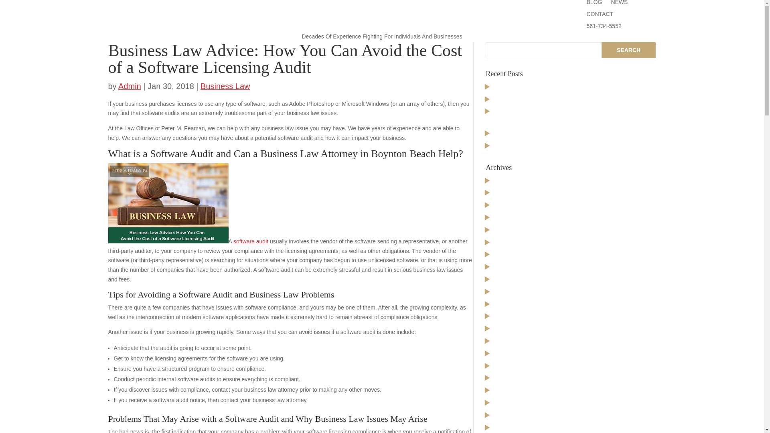 This screenshot has width=770, height=433. Describe the element at coordinates (250, 241) in the screenshot. I see `software audit` at that location.